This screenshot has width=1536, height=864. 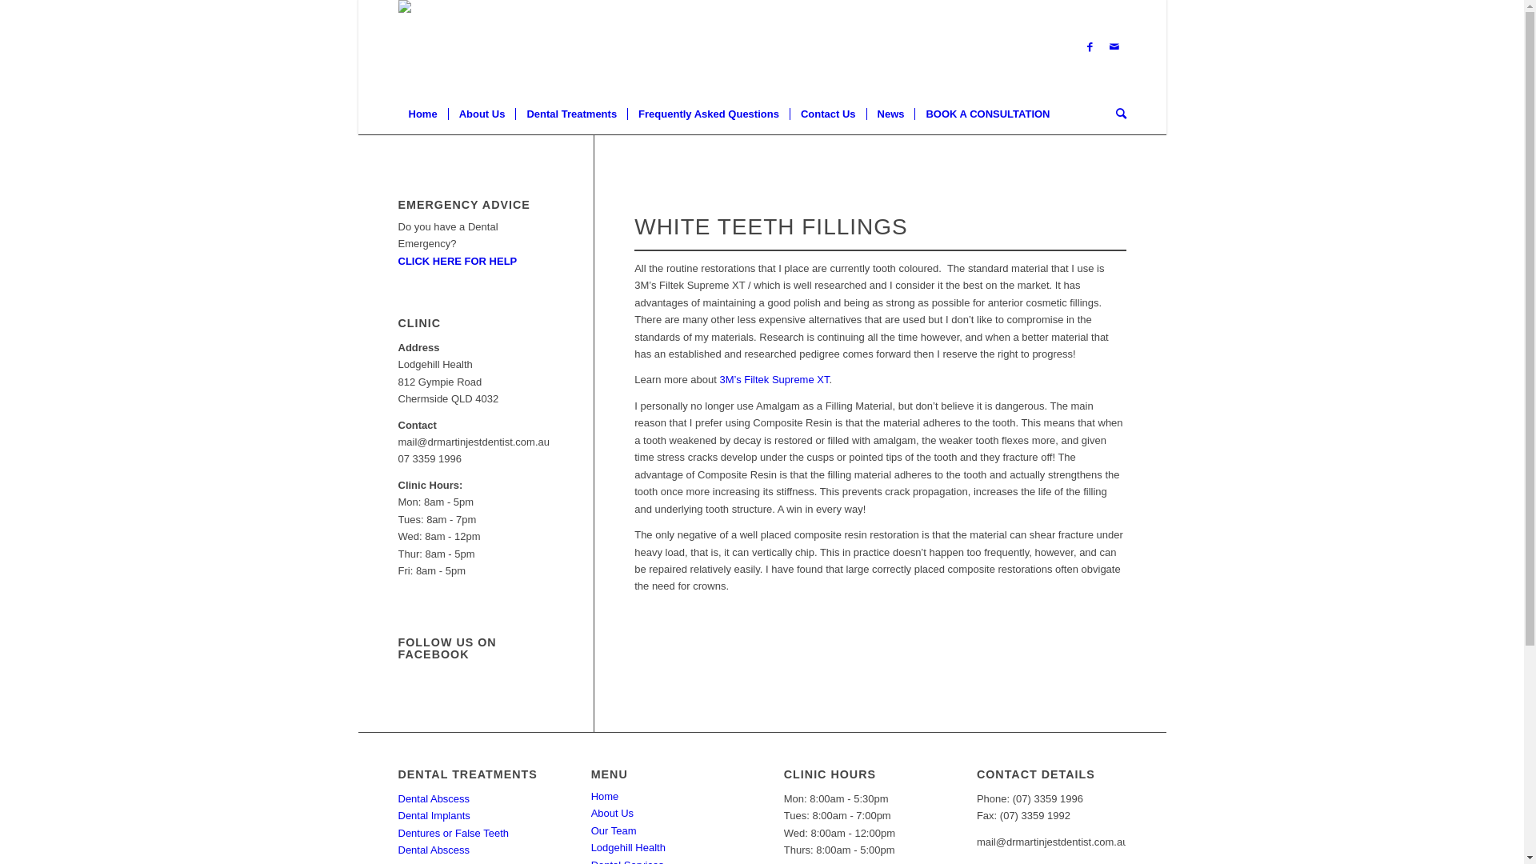 What do you see at coordinates (458, 261) in the screenshot?
I see `CLICK HERE FOR HELP` at bounding box center [458, 261].